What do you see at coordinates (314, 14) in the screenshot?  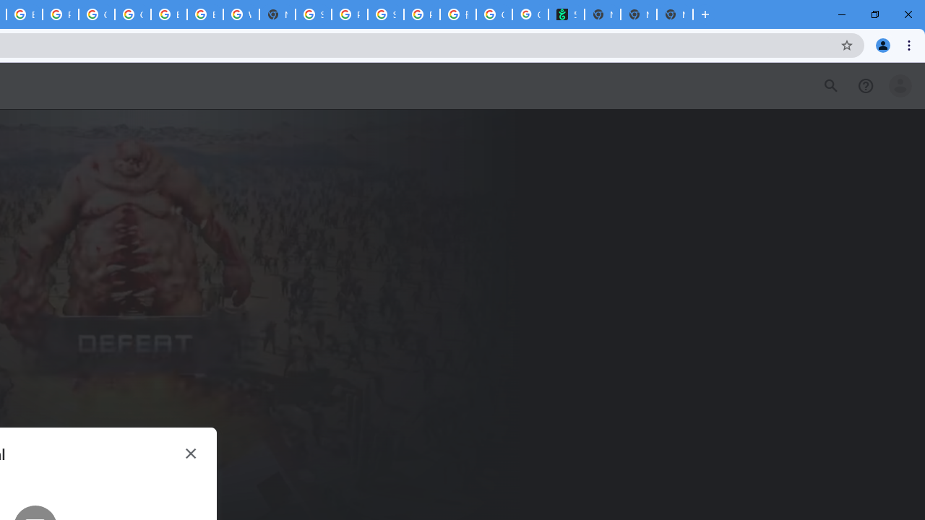 I see `Sign in - Google Accounts` at bounding box center [314, 14].